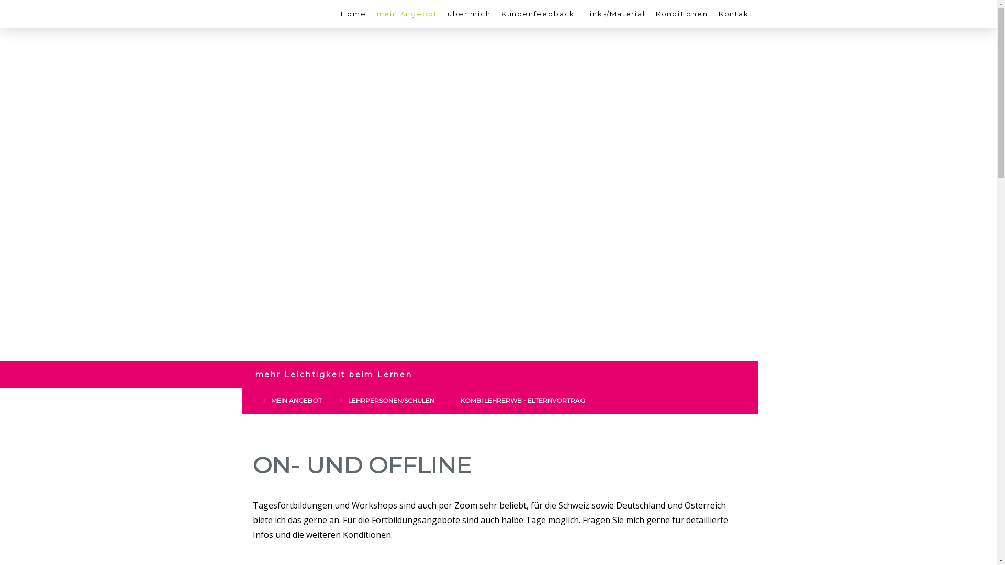 The image size is (1005, 565). I want to click on Kundenfeedback, so click(538, 14).